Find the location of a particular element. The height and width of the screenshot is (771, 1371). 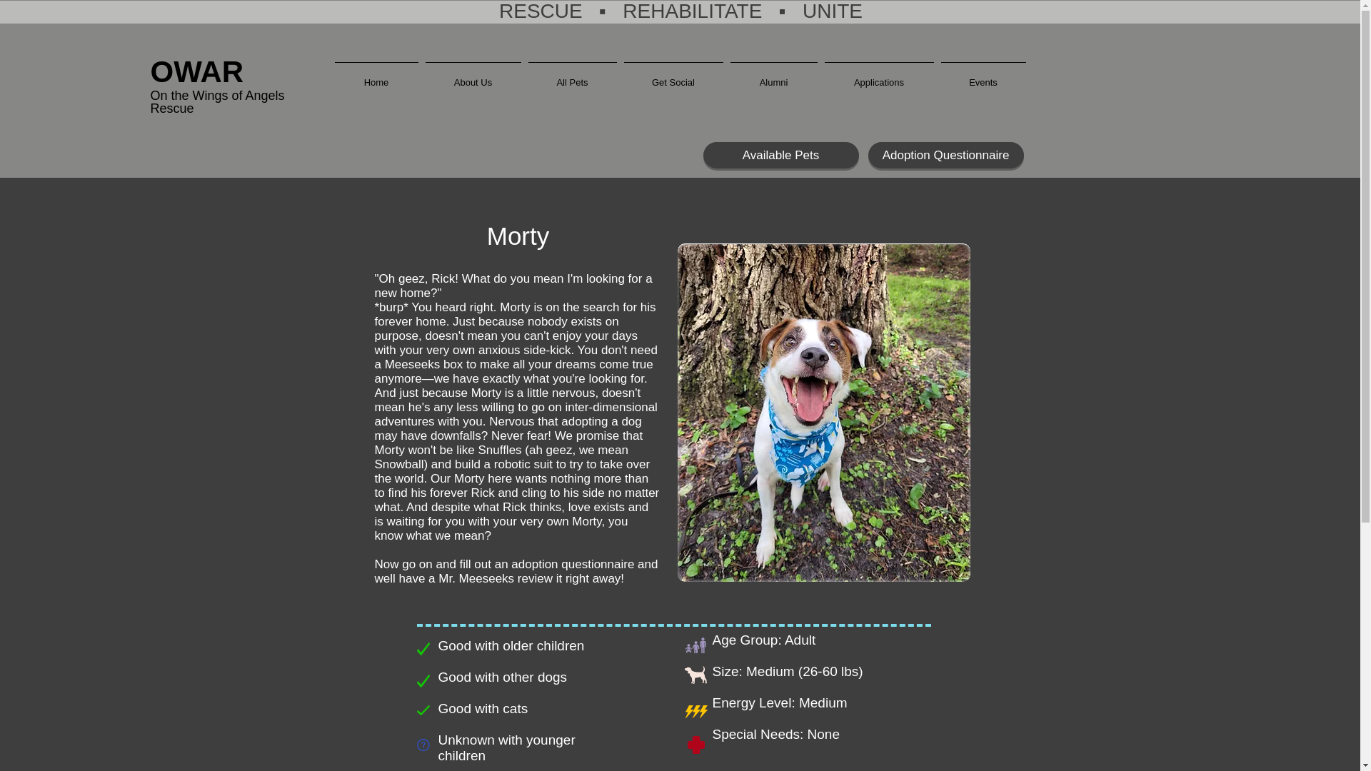

OWAR is located at coordinates (196, 71).